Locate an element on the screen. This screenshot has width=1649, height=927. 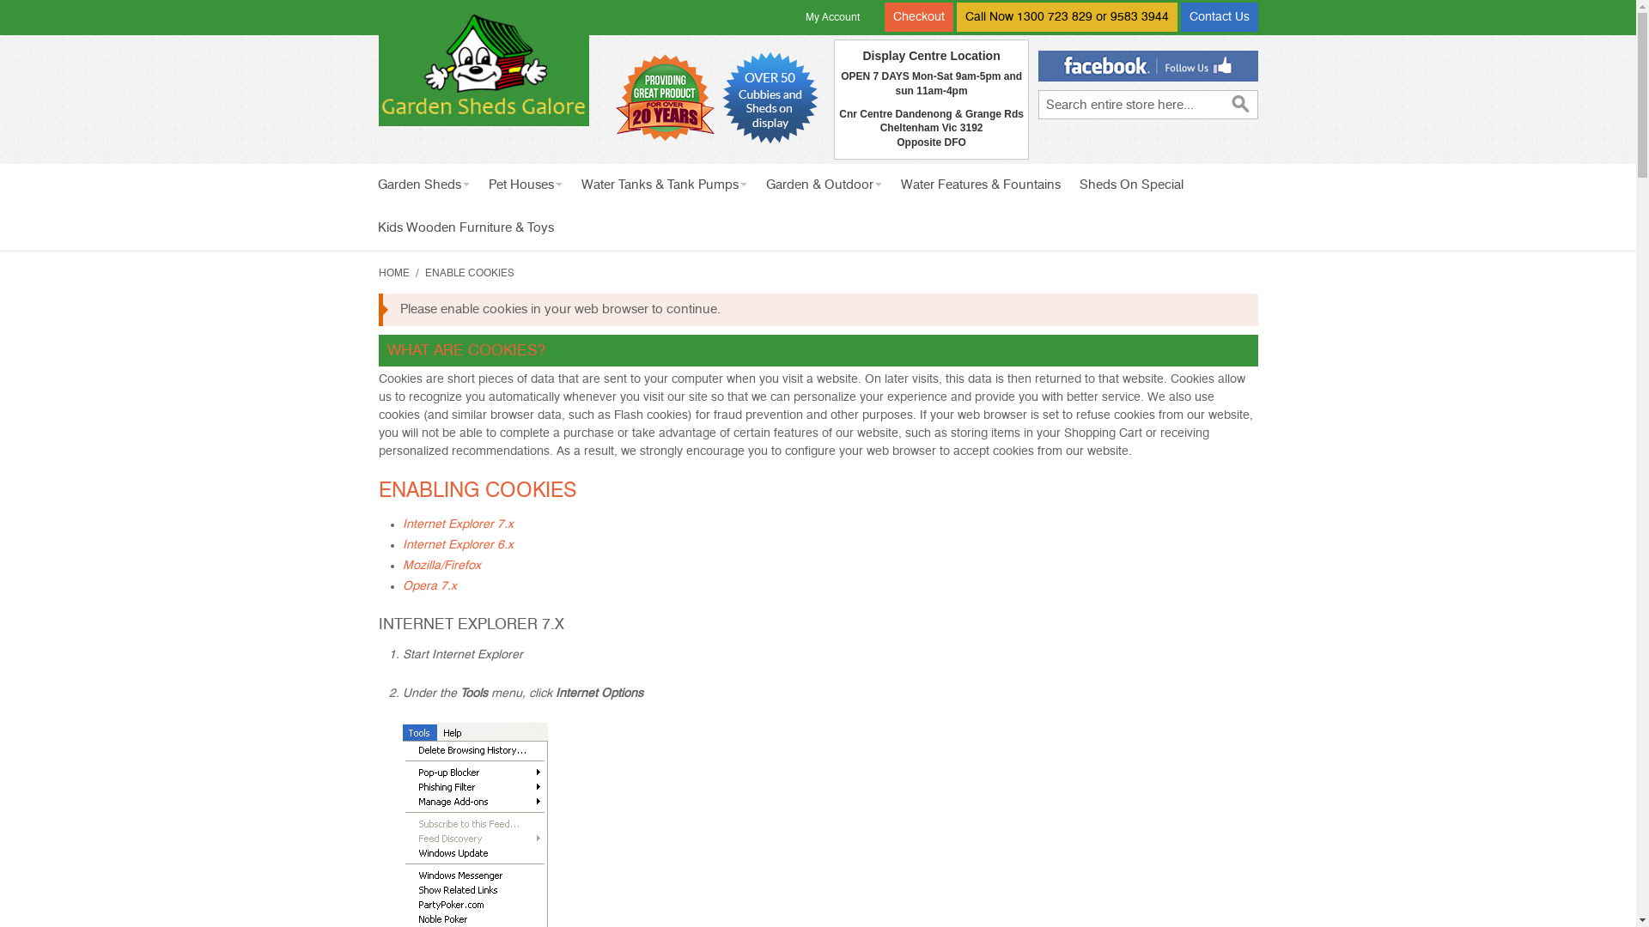
Checkout is located at coordinates (919, 17).